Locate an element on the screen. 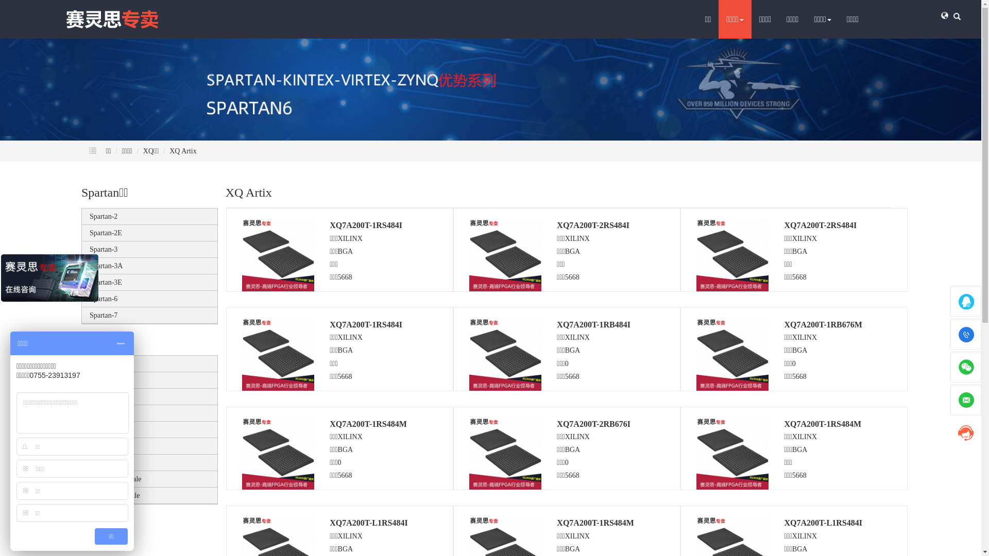 Image resolution: width=989 pixels, height=556 pixels. Spartan-3A is located at coordinates (106, 266).